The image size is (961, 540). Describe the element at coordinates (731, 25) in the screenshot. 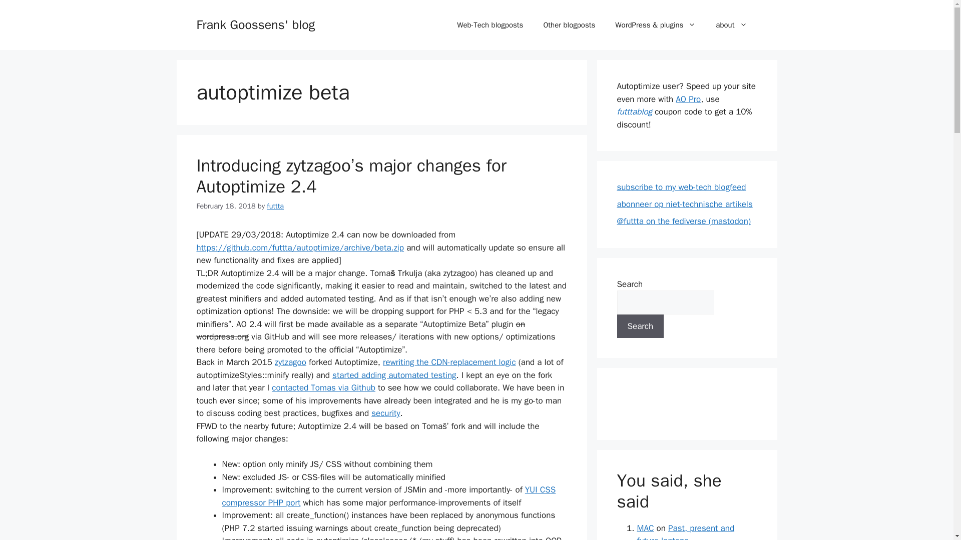

I see `about` at that location.